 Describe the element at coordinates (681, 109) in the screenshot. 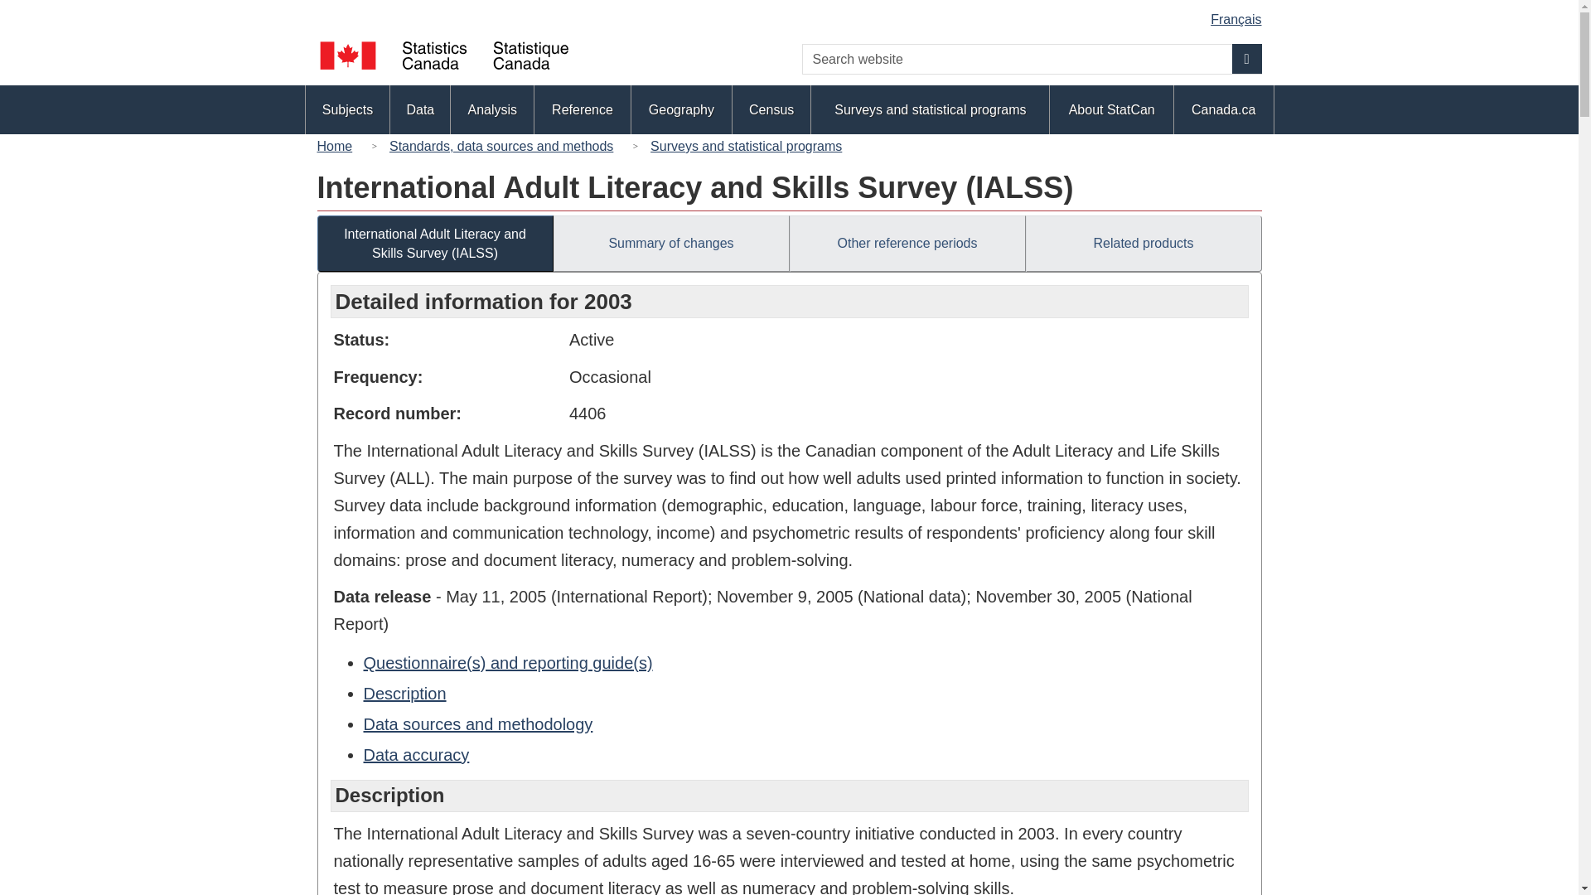

I see `Geography` at that location.